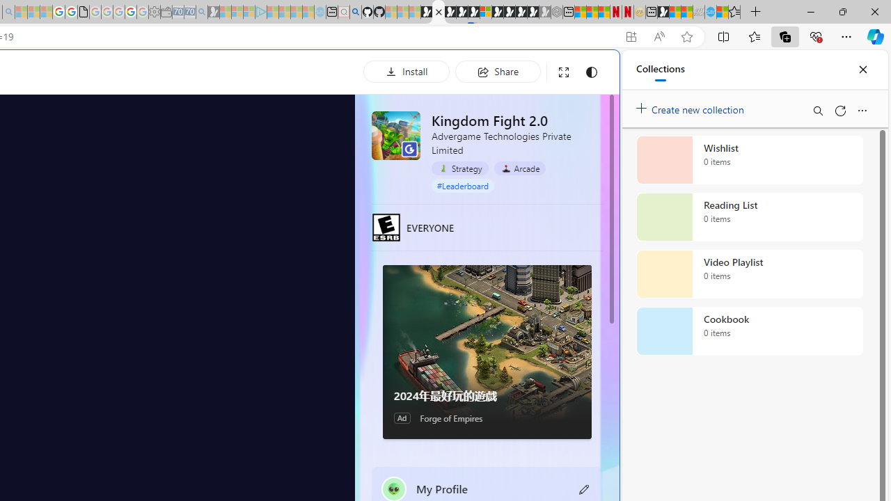 The width and height of the screenshot is (891, 501). What do you see at coordinates (462, 186) in the screenshot?
I see `#Leaderboard` at bounding box center [462, 186].